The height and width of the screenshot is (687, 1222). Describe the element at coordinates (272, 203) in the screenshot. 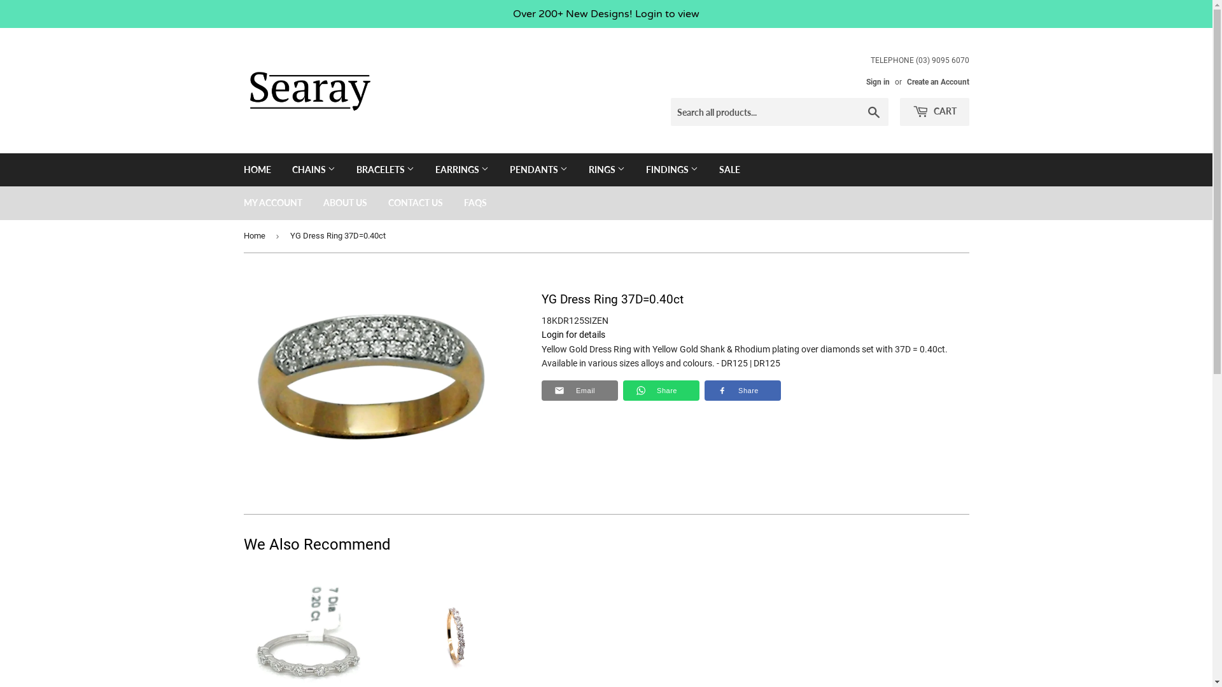

I see `MY ACCOUNT` at that location.